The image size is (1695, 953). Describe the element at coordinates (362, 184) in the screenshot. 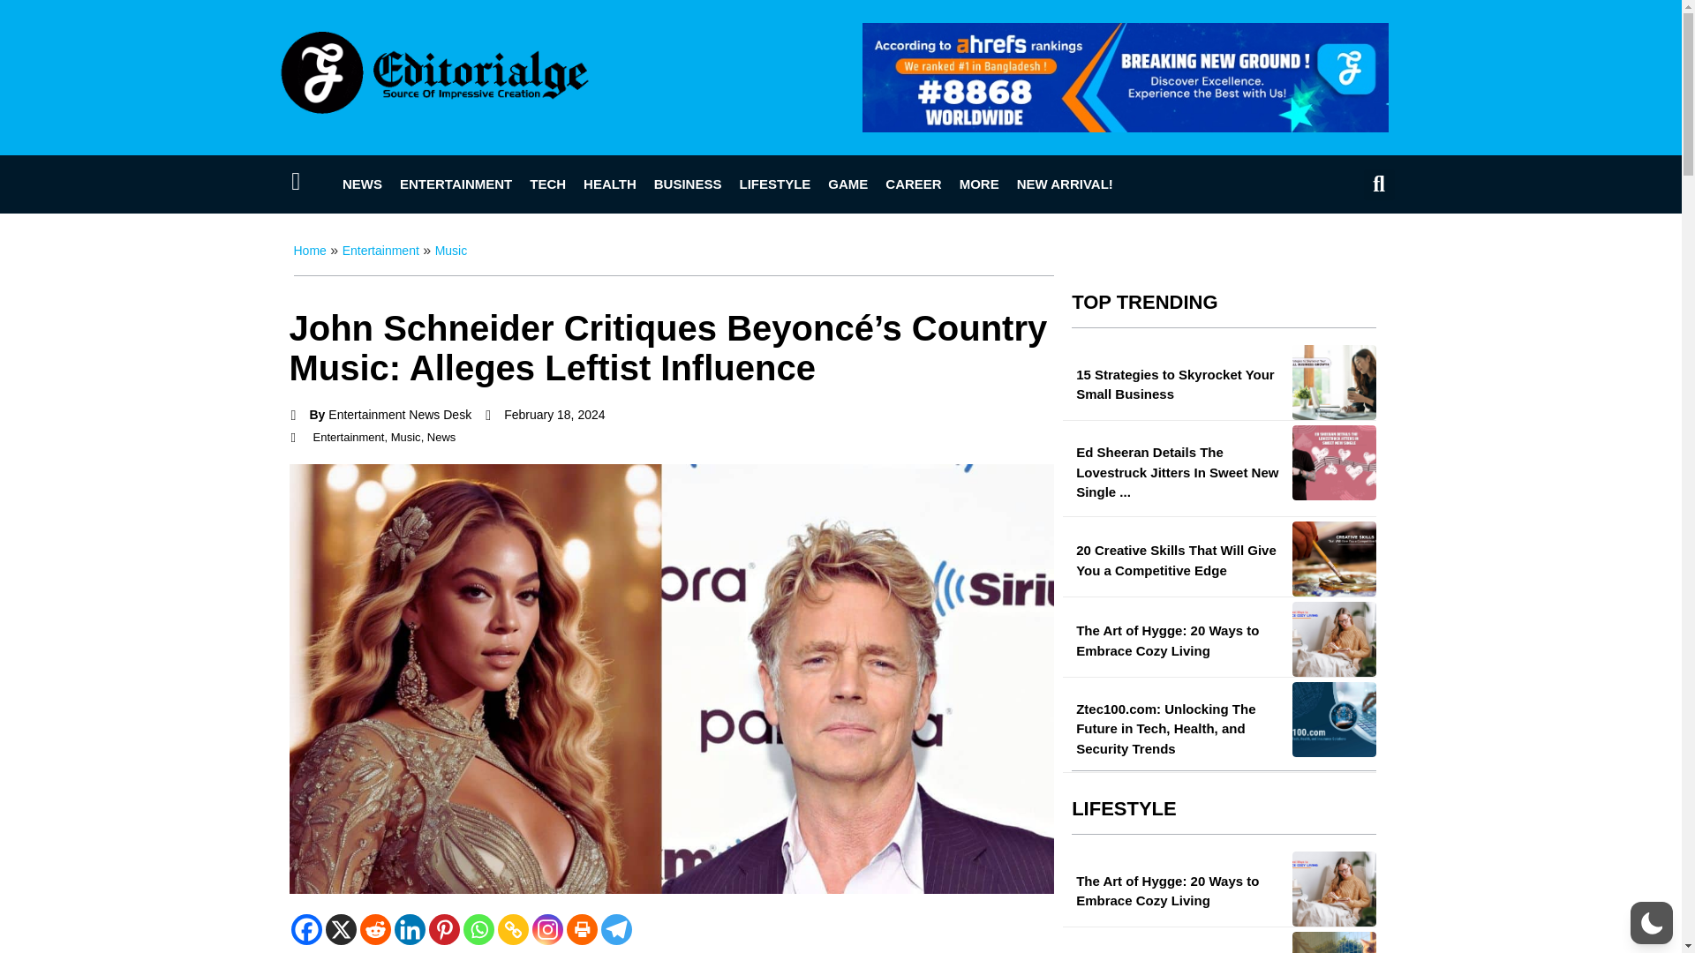

I see `NEWS` at that location.